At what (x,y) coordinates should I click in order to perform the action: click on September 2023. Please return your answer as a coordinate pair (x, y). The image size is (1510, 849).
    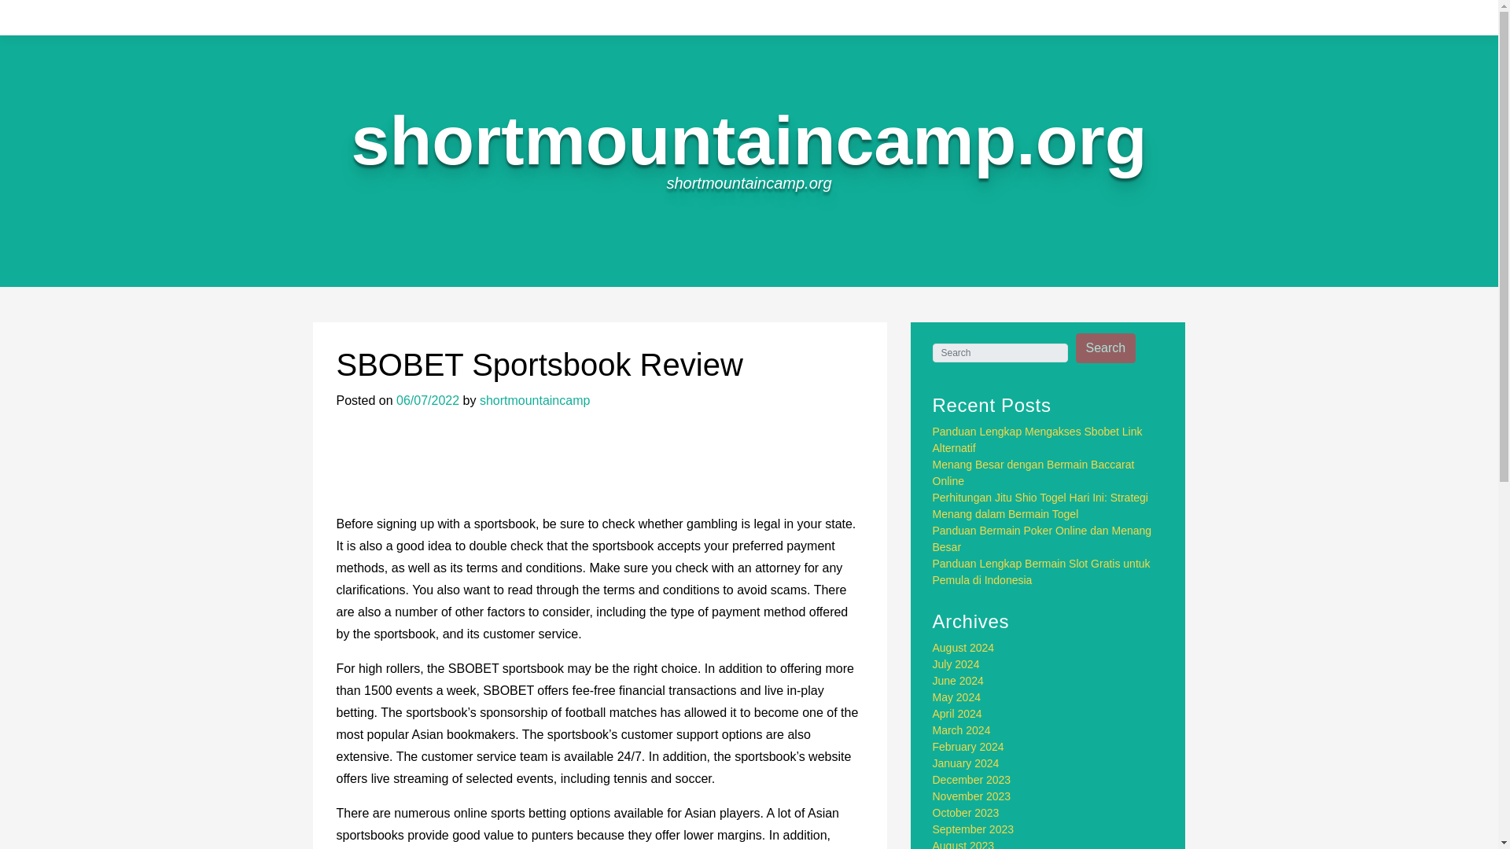
    Looking at the image, I should click on (974, 829).